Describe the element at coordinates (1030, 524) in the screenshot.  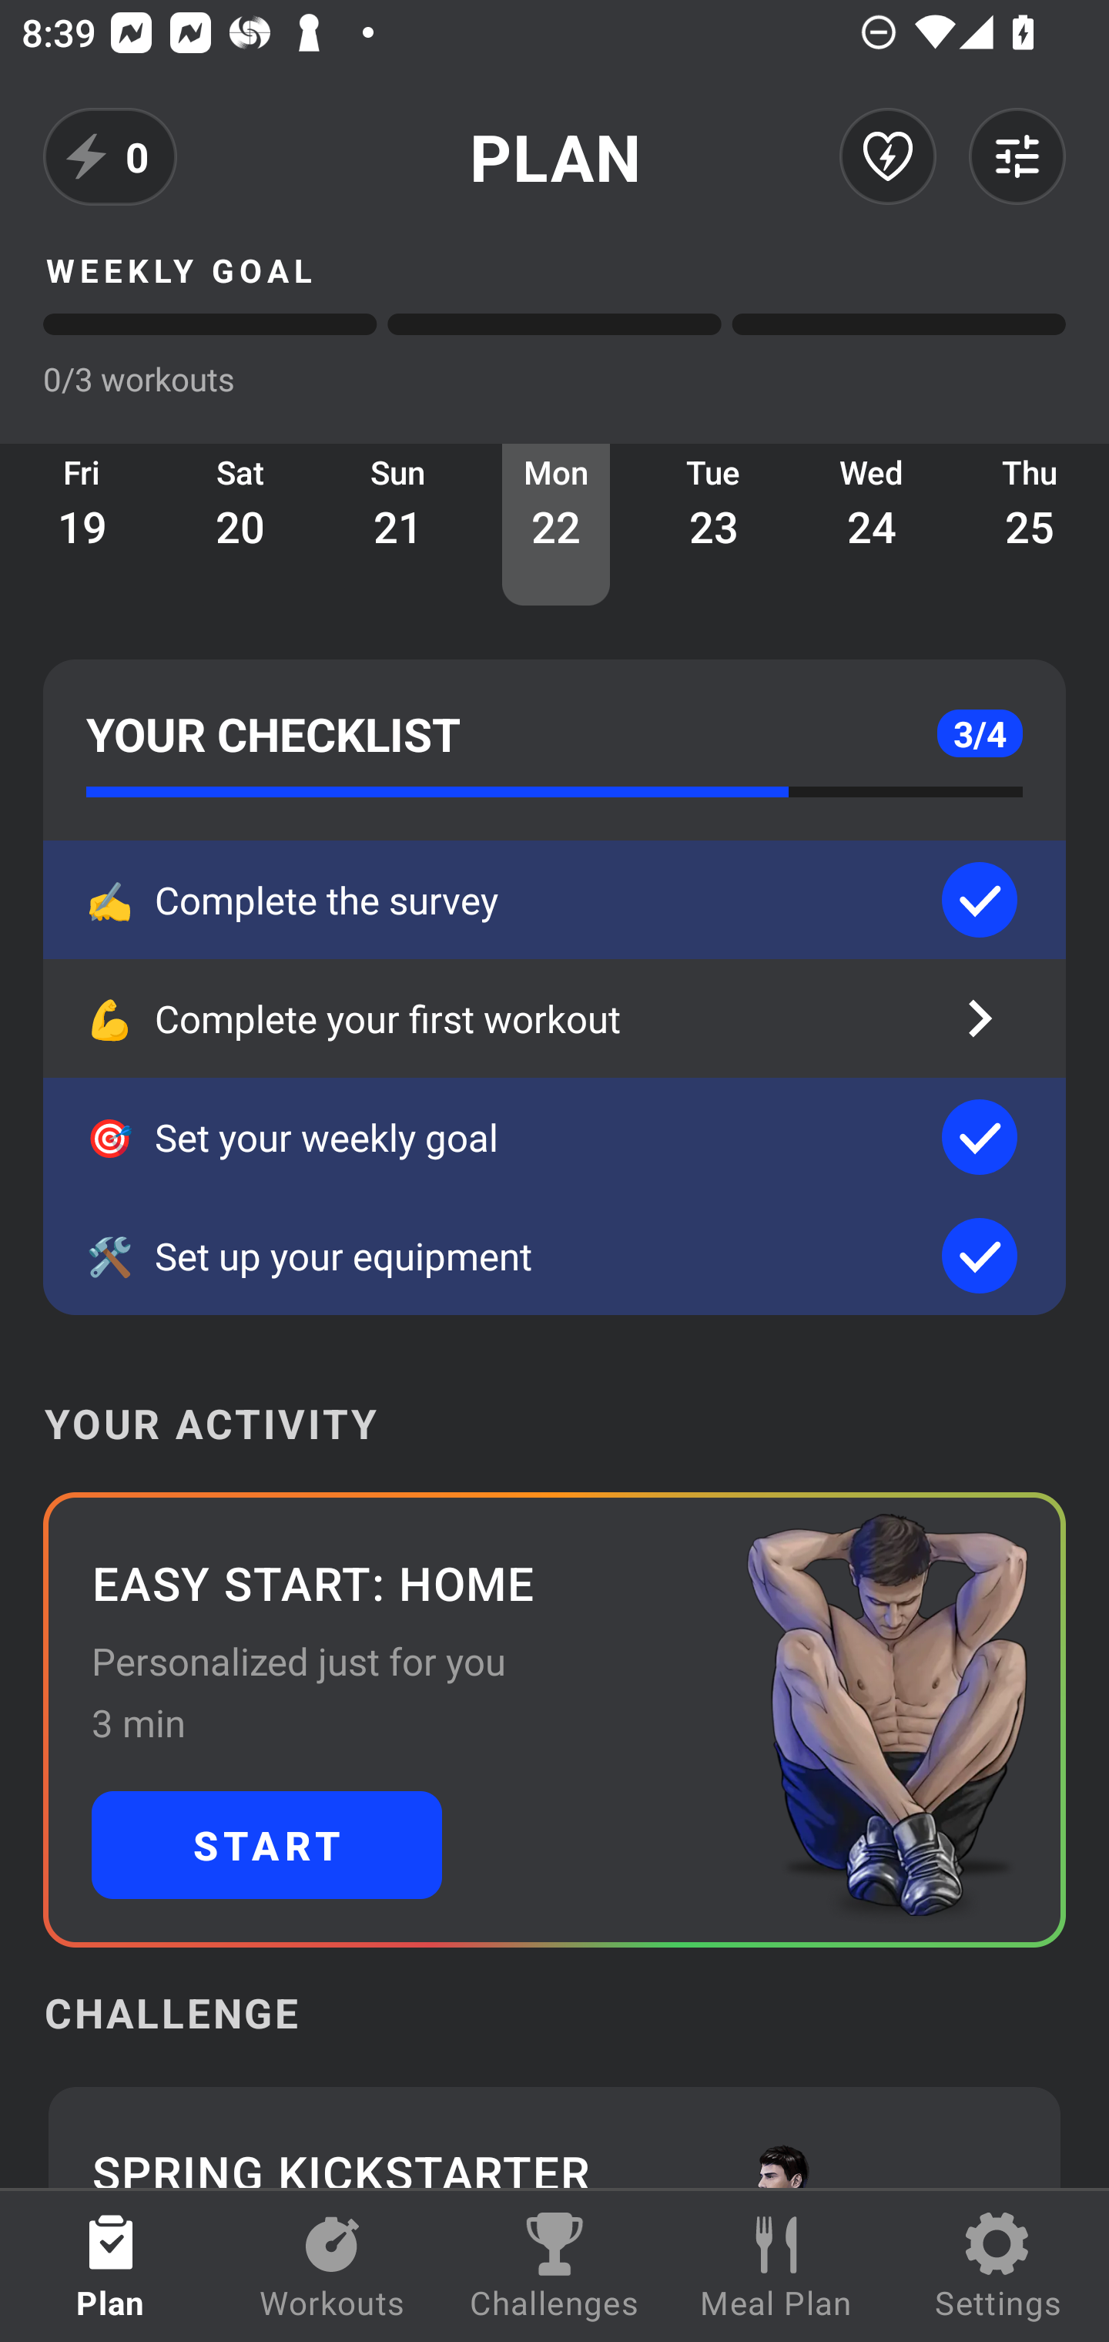
I see `Thu 25` at that location.